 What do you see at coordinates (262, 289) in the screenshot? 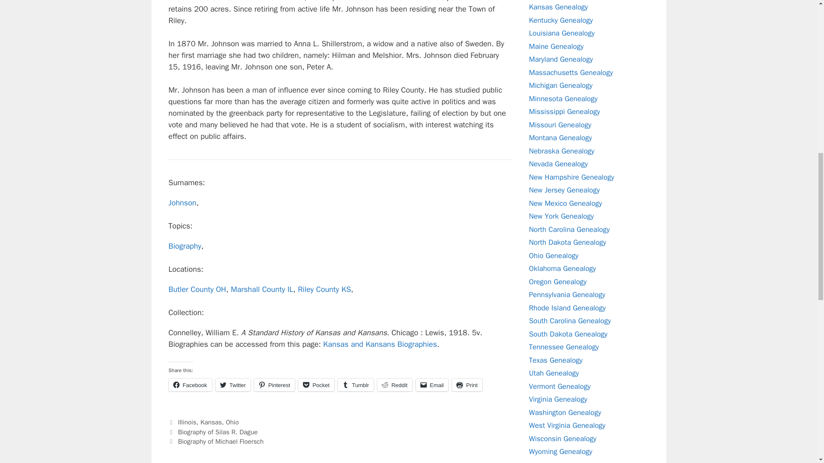
I see `Marshall County IL` at bounding box center [262, 289].